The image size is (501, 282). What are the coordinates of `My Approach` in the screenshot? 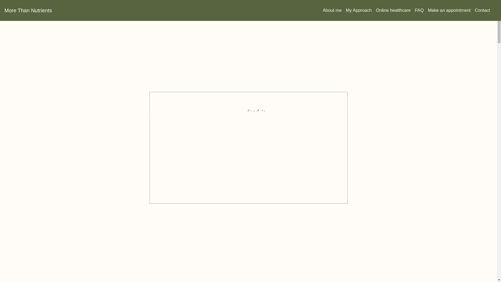 It's located at (361, 10).